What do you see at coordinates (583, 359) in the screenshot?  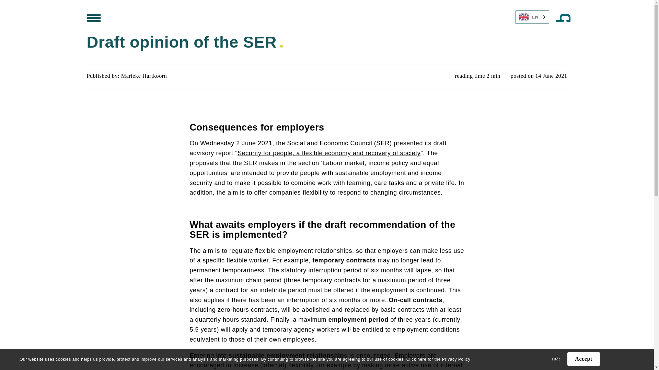 I see `Accept` at bounding box center [583, 359].